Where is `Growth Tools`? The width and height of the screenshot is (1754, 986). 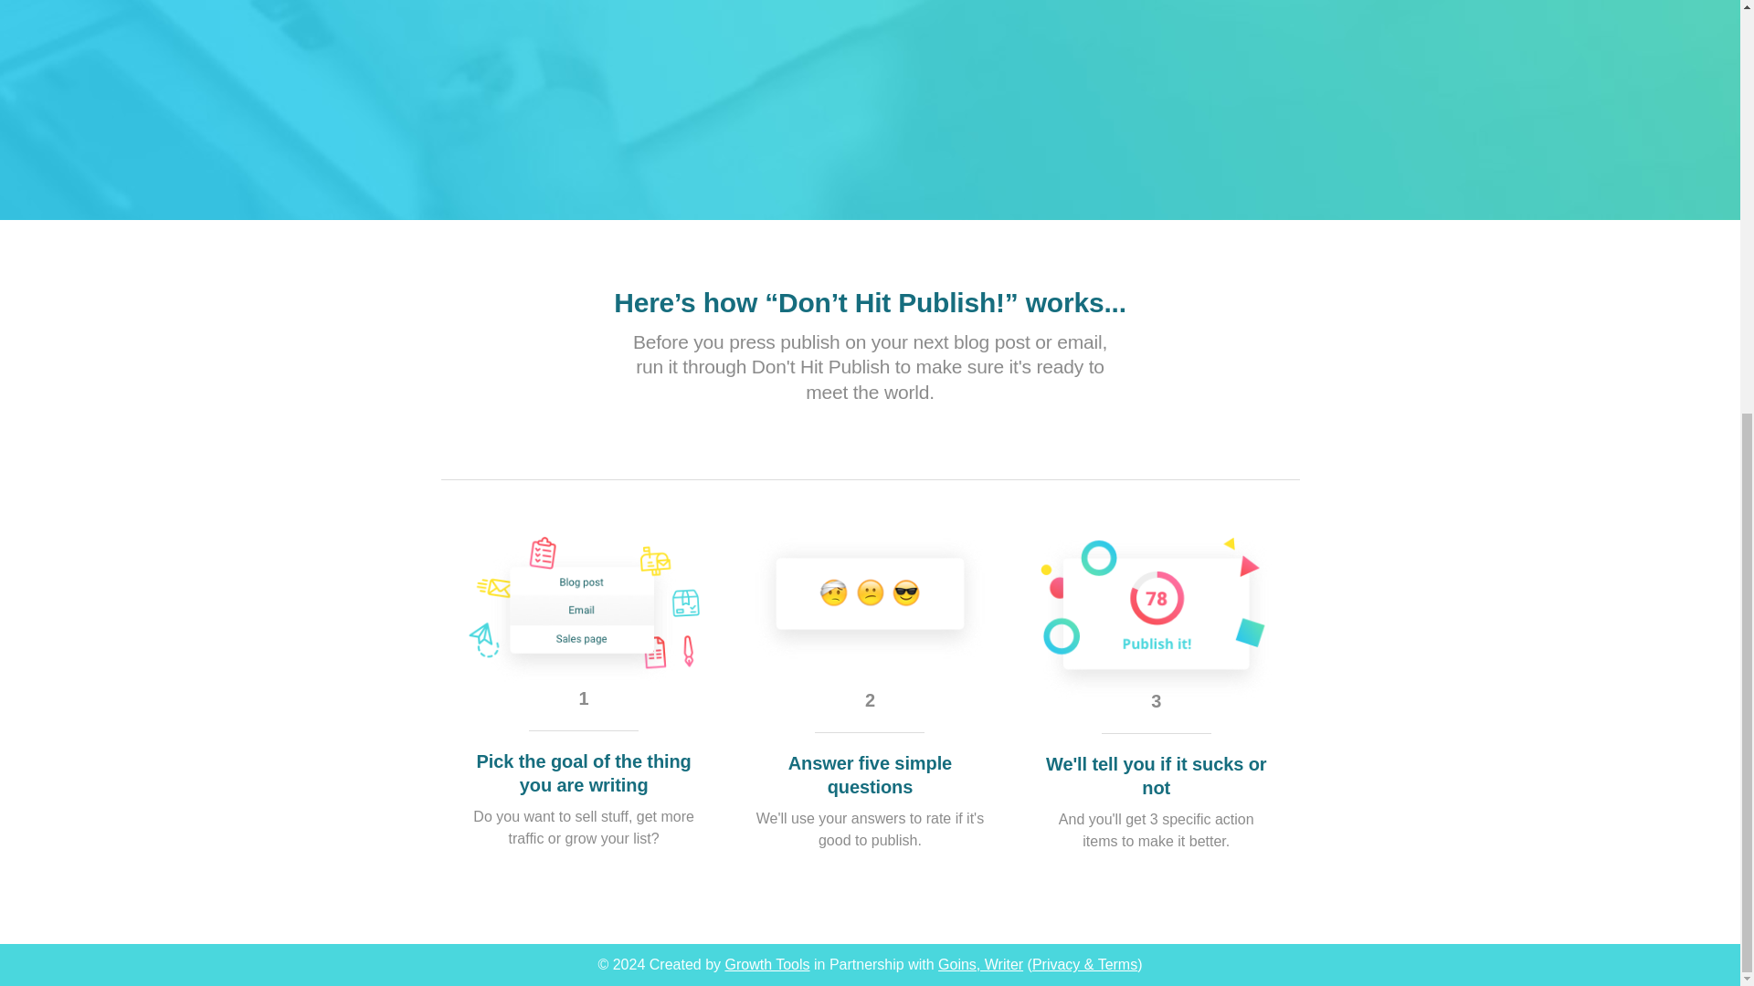
Growth Tools is located at coordinates (766, 964).